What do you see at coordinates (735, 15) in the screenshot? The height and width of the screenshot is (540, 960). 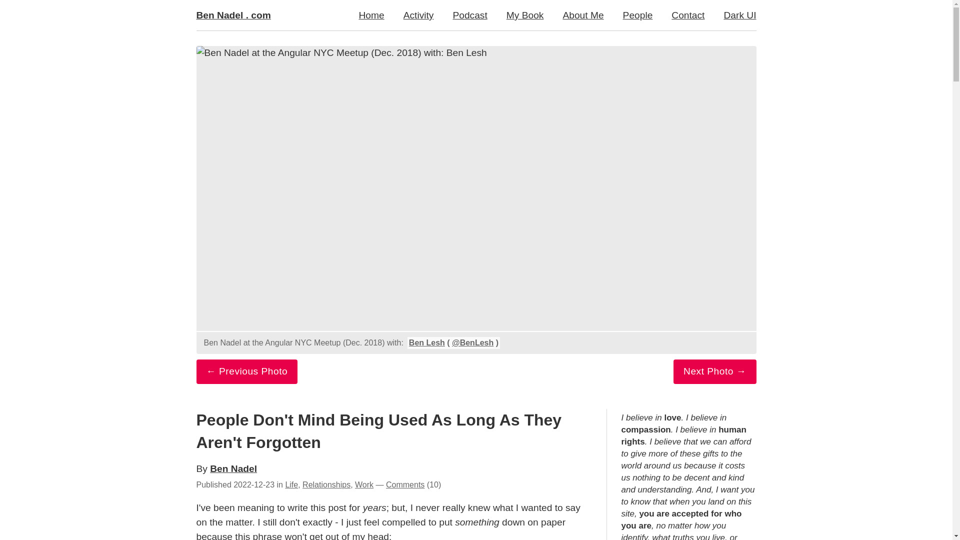 I see `Dark UI` at bounding box center [735, 15].